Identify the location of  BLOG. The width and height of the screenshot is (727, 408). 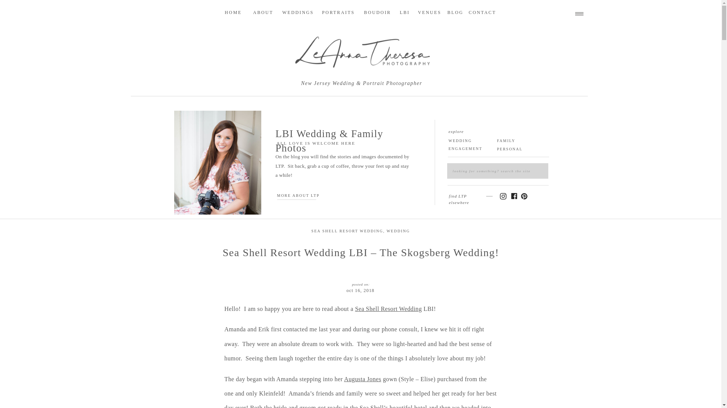
(454, 13).